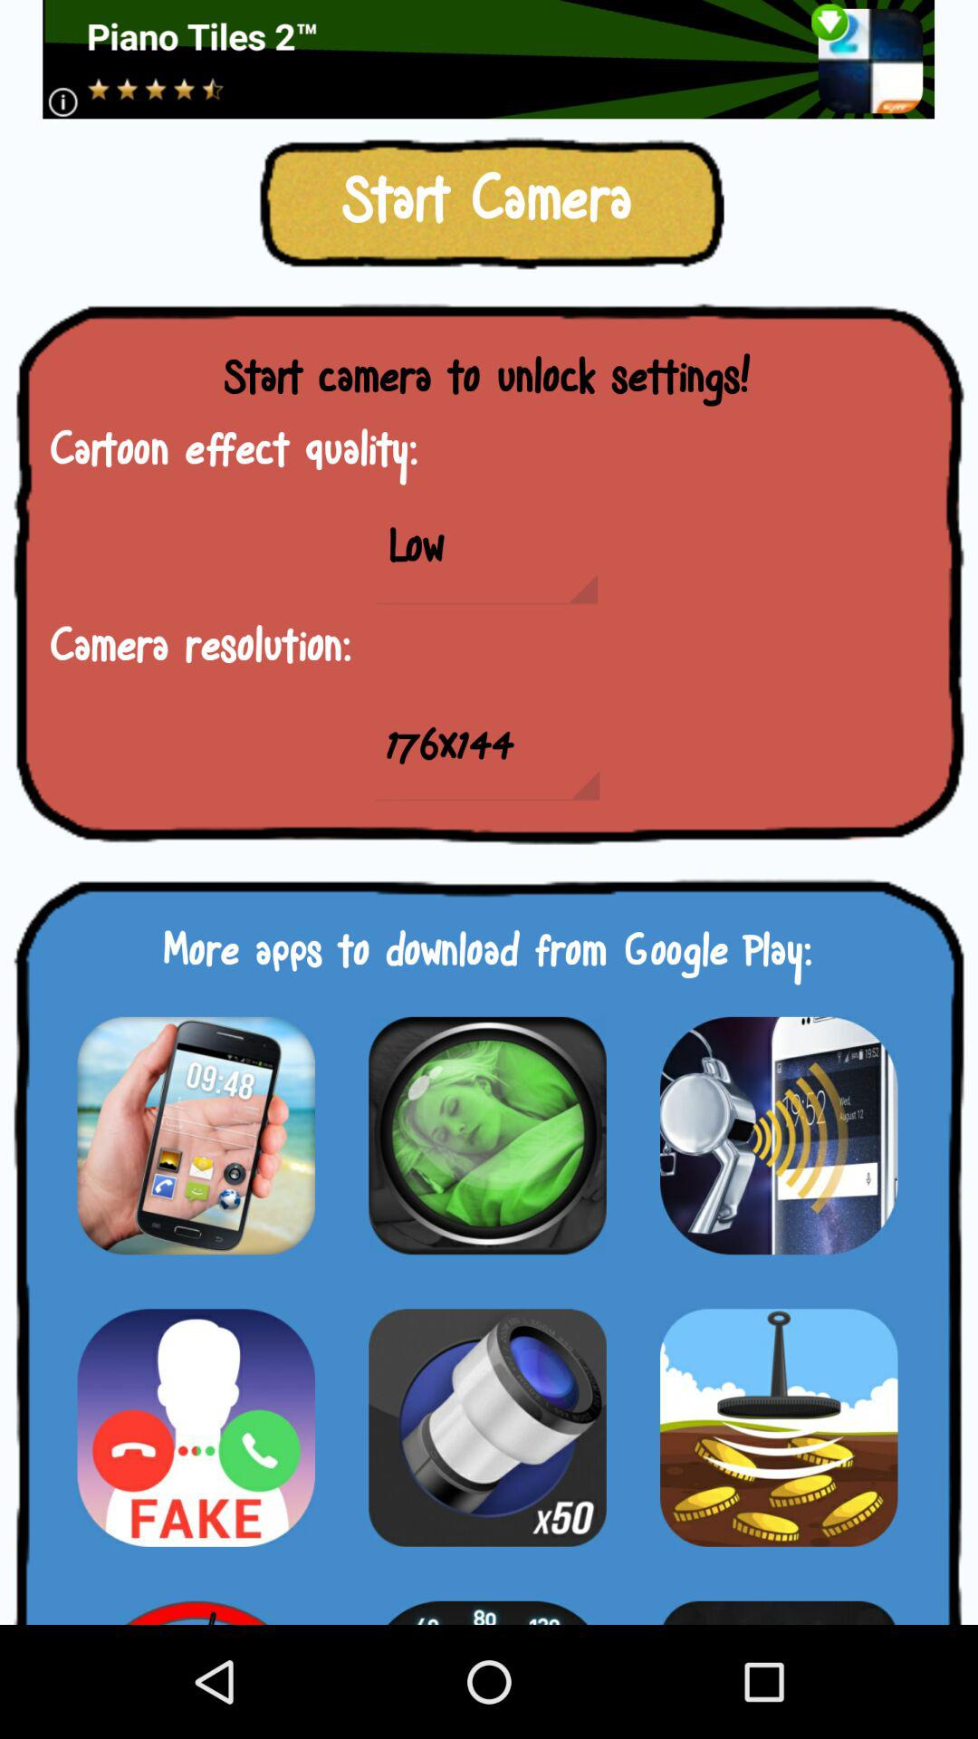 The height and width of the screenshot is (1739, 978). I want to click on select the caution option, so click(196, 1427).